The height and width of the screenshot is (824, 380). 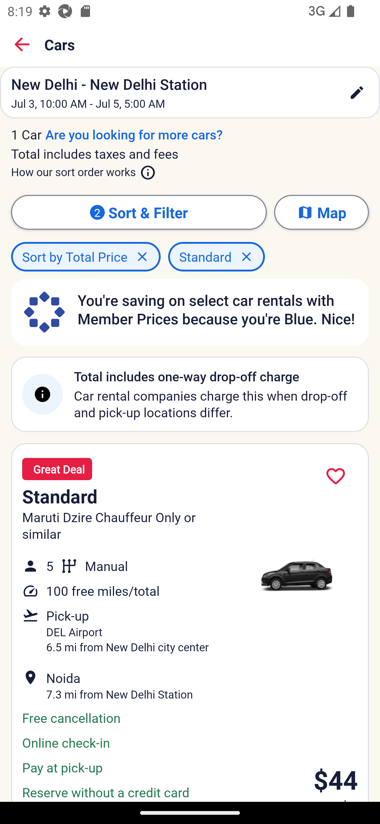 I want to click on Map, so click(x=321, y=212).